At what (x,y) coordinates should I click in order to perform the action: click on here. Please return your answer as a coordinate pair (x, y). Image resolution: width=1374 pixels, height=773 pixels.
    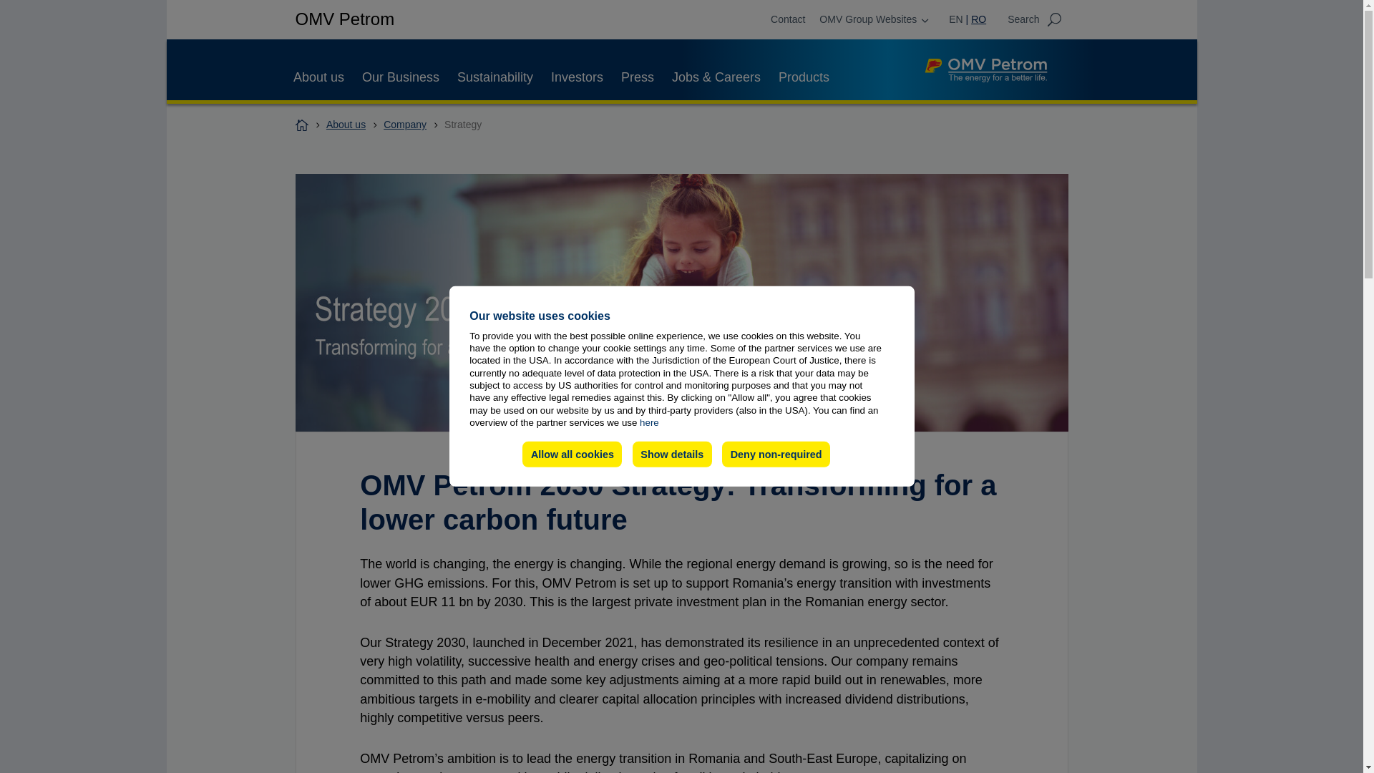
    Looking at the image, I should click on (650, 422).